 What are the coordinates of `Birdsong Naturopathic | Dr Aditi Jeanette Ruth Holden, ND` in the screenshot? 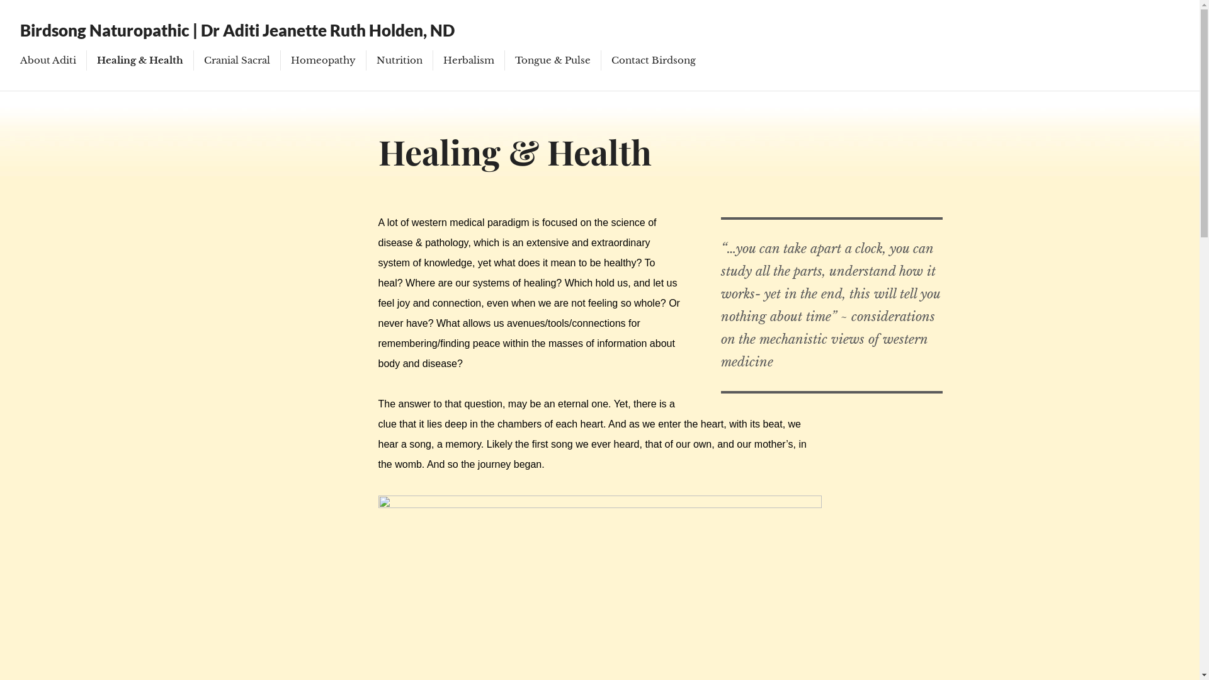 It's located at (237, 30).